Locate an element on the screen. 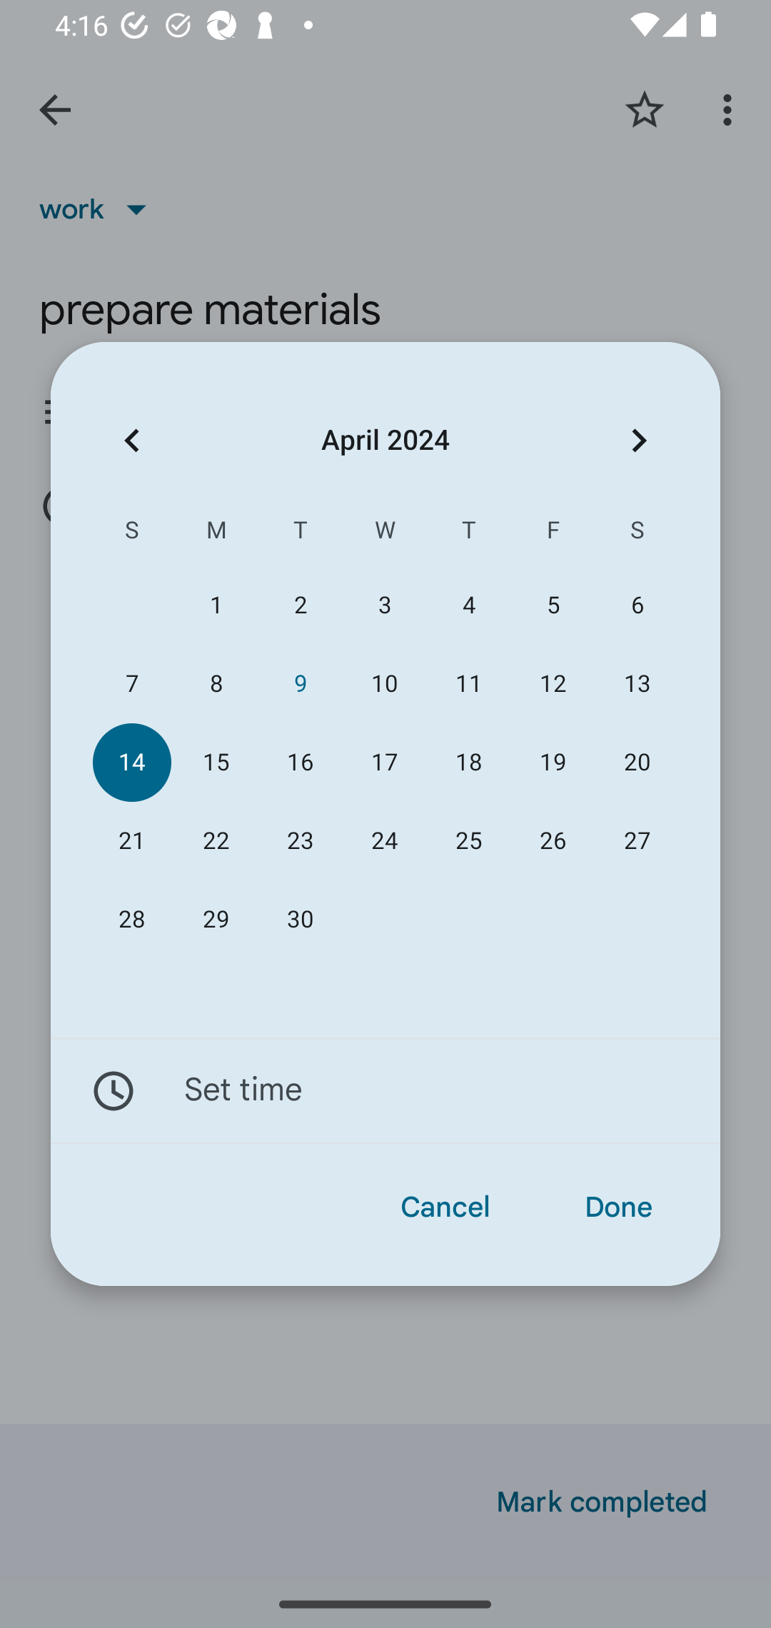  6 06 April 2024 is located at coordinates (637, 606).